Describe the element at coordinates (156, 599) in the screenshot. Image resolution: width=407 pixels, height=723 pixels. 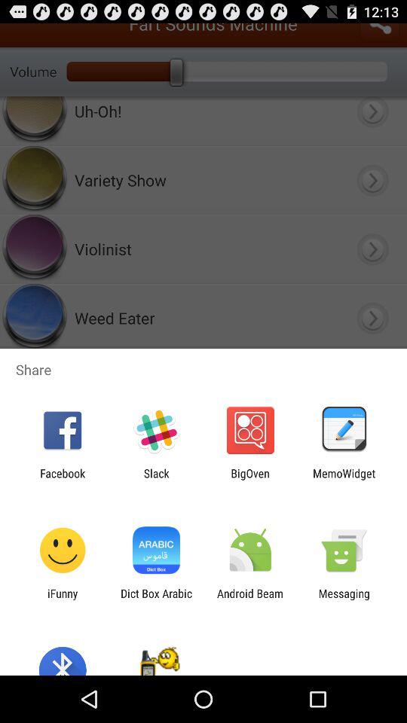
I see `turn on the dict box arabic icon` at that location.